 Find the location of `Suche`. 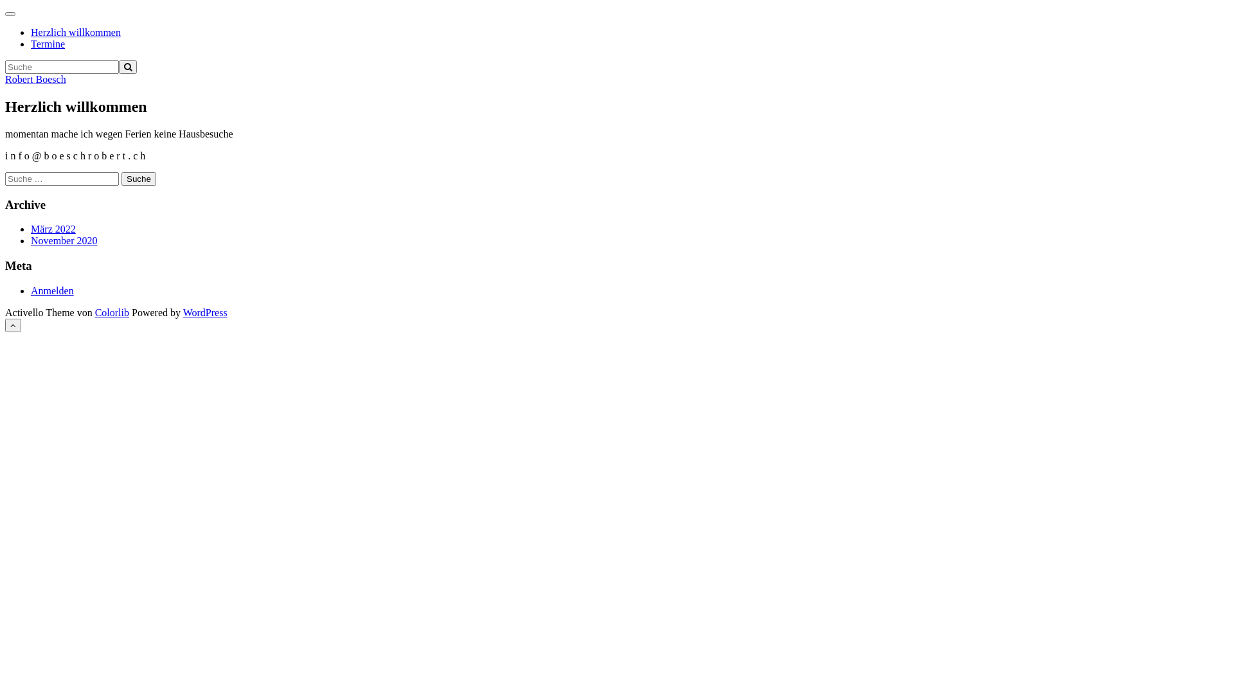

Suche is located at coordinates (139, 179).